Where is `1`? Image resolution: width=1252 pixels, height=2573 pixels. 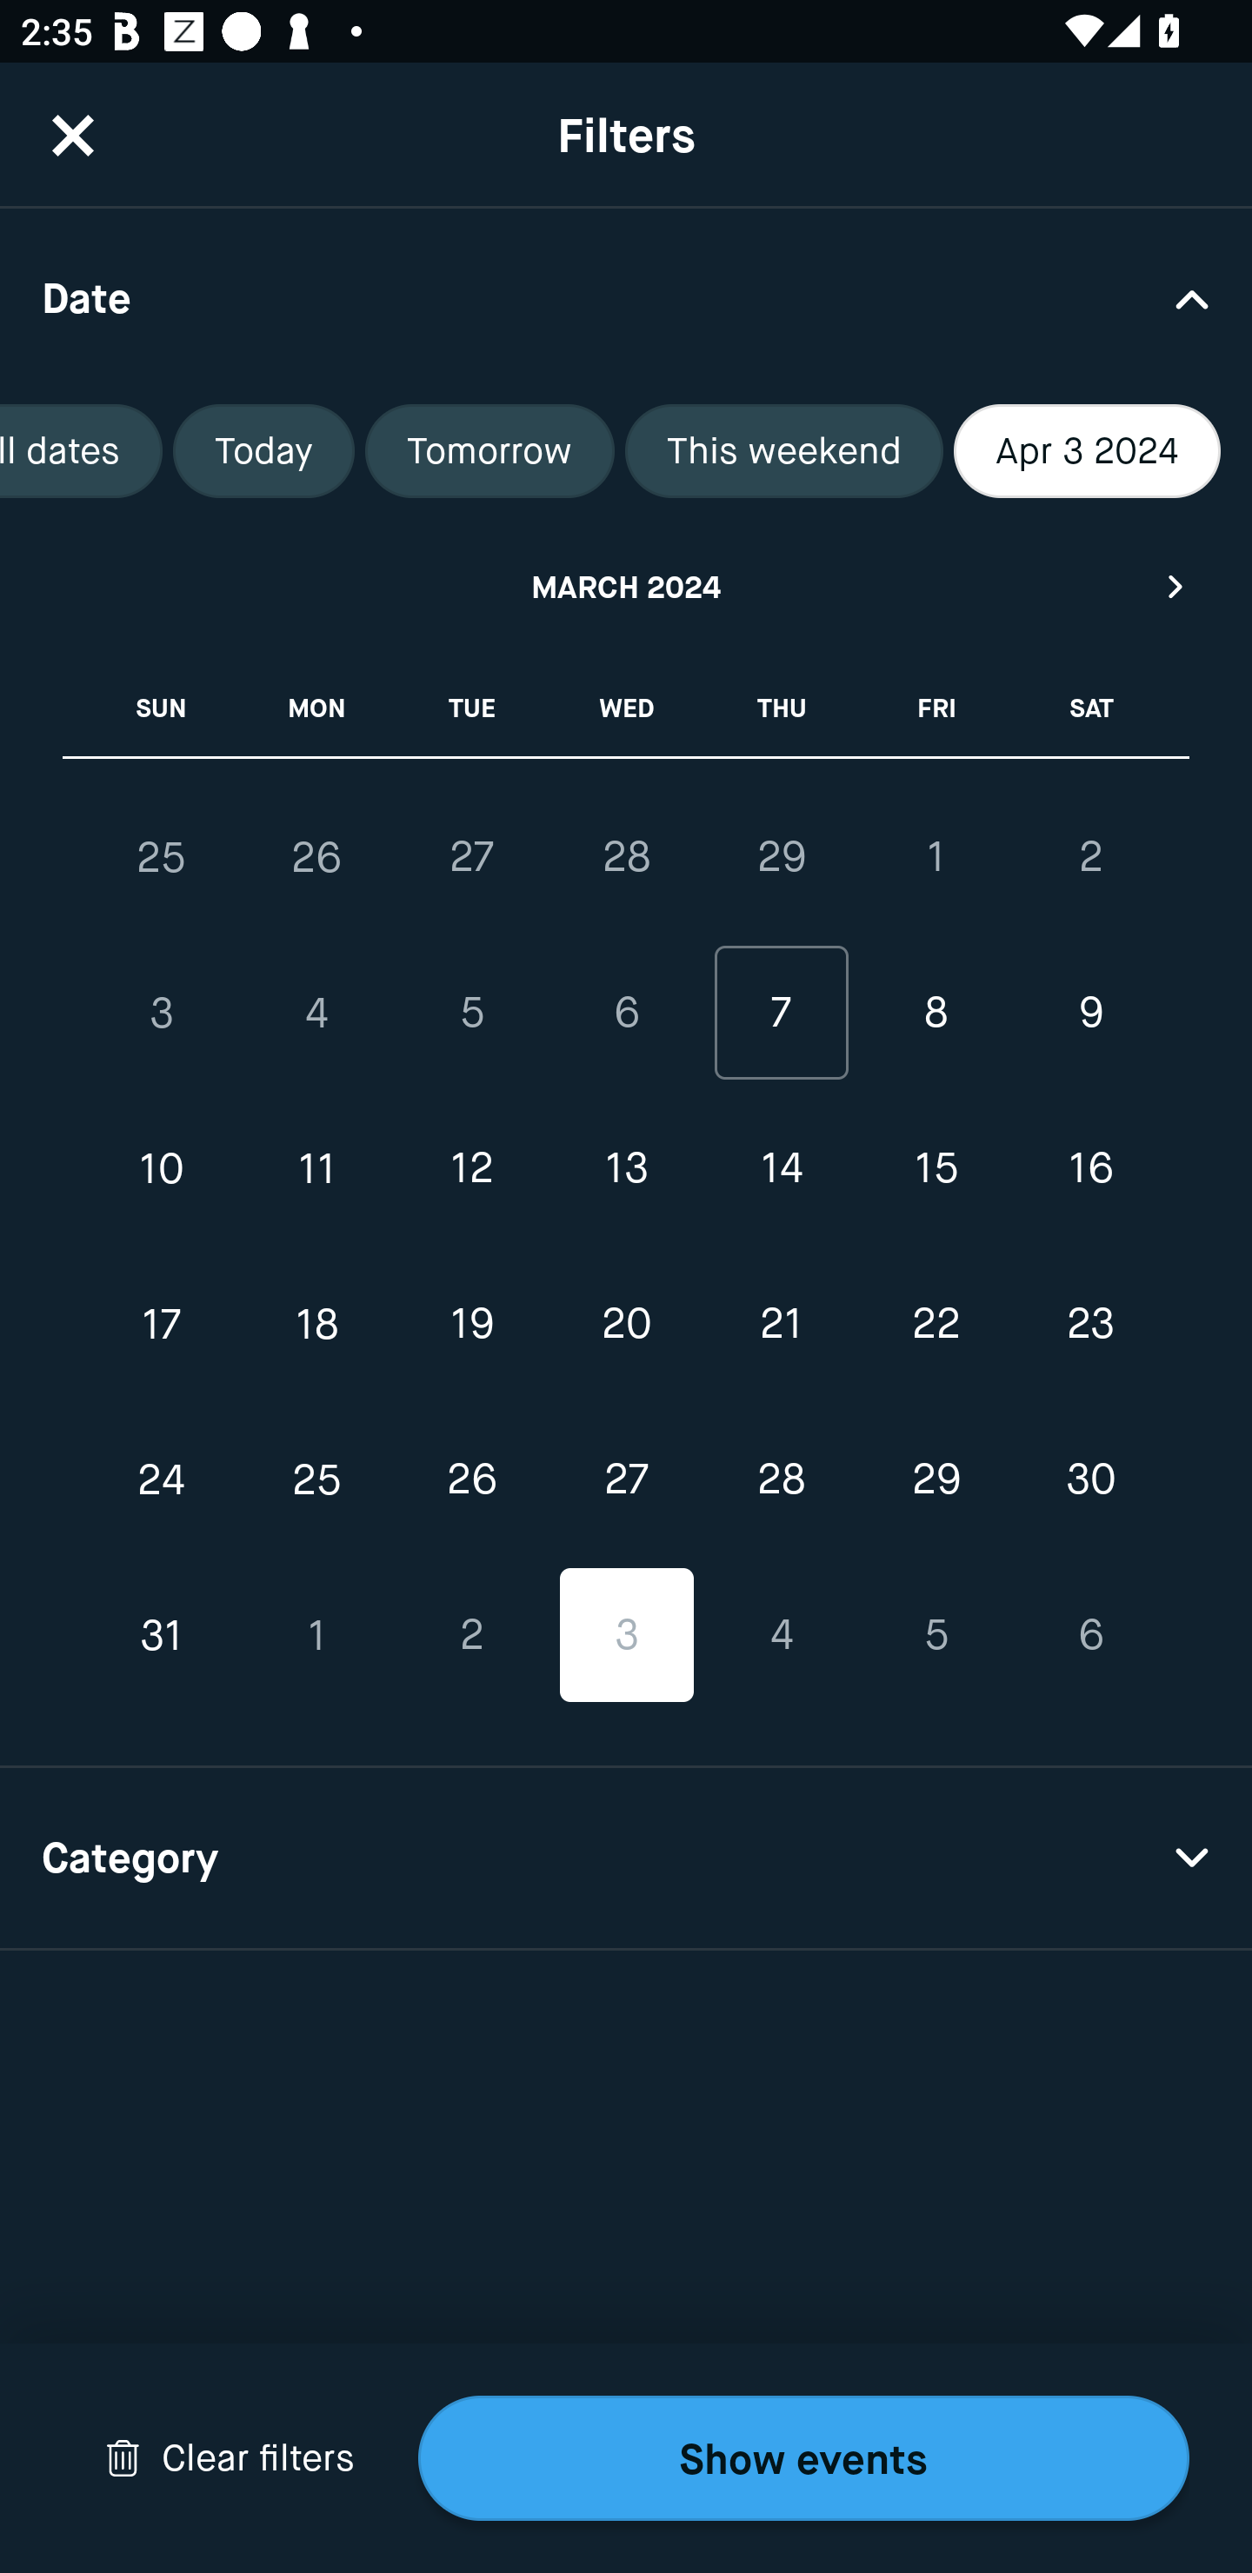 1 is located at coordinates (936, 856).